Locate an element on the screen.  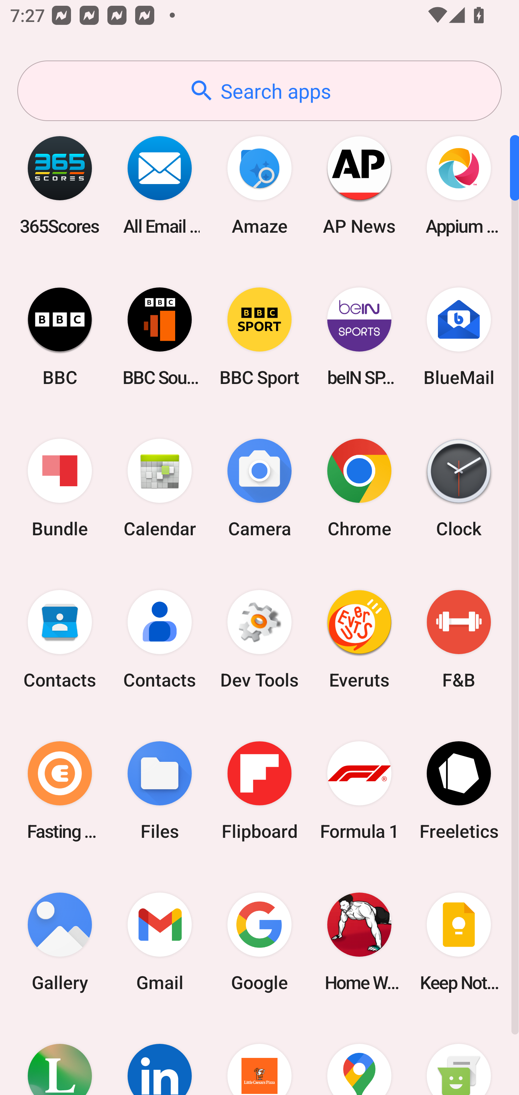
Contacts is located at coordinates (160, 639).